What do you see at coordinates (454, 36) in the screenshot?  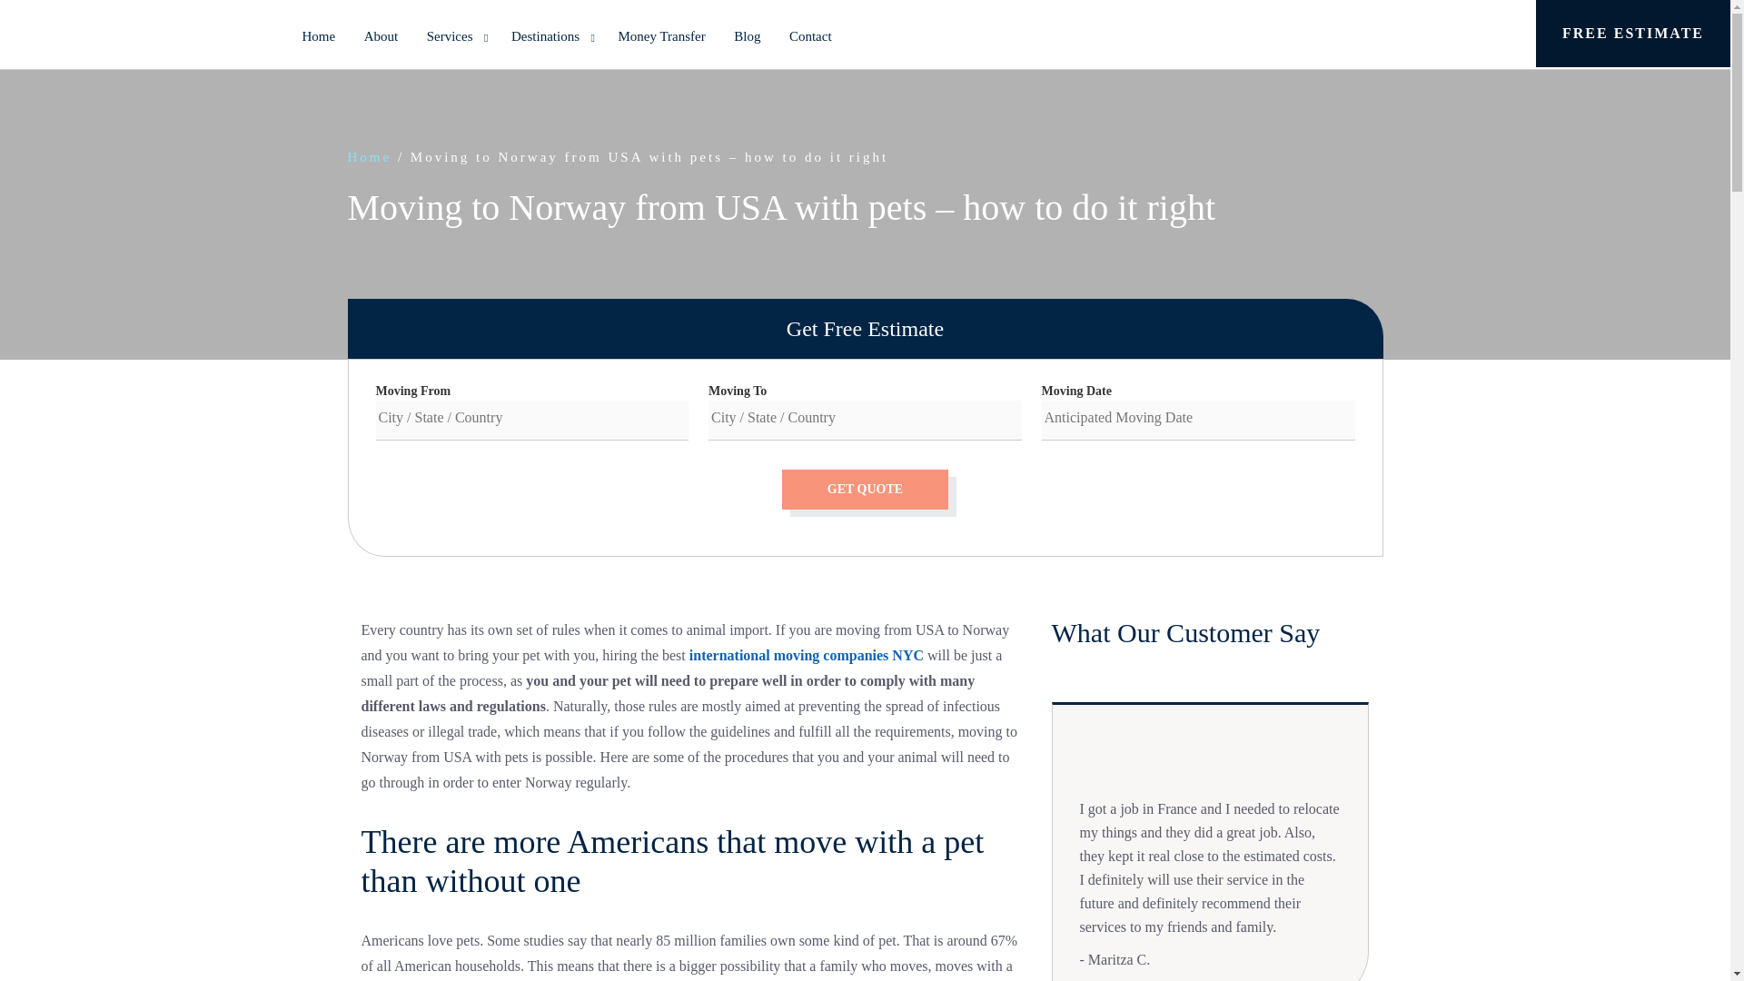 I see `Services` at bounding box center [454, 36].